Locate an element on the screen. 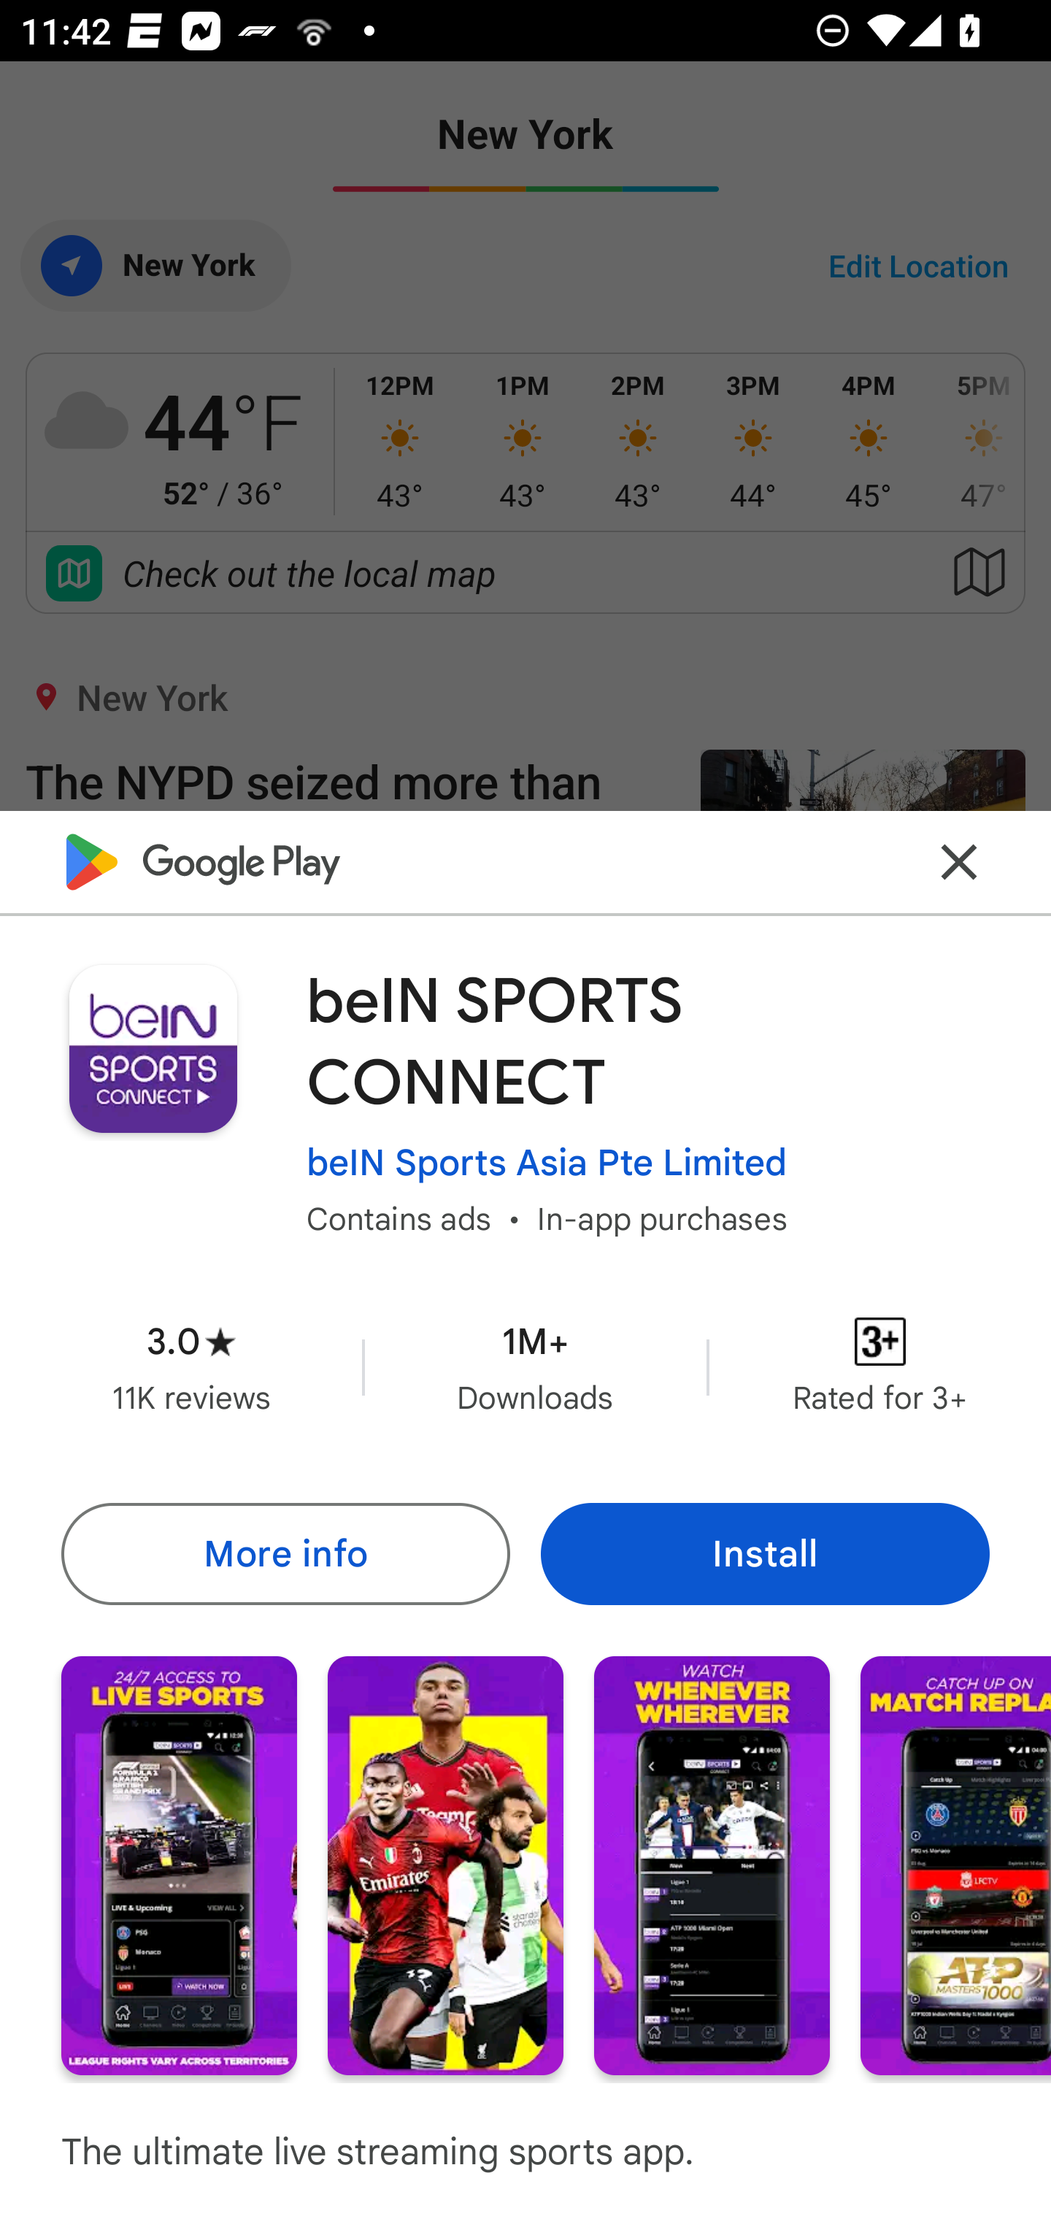 The image size is (1051, 2219). More info is located at coordinates (285, 1553).